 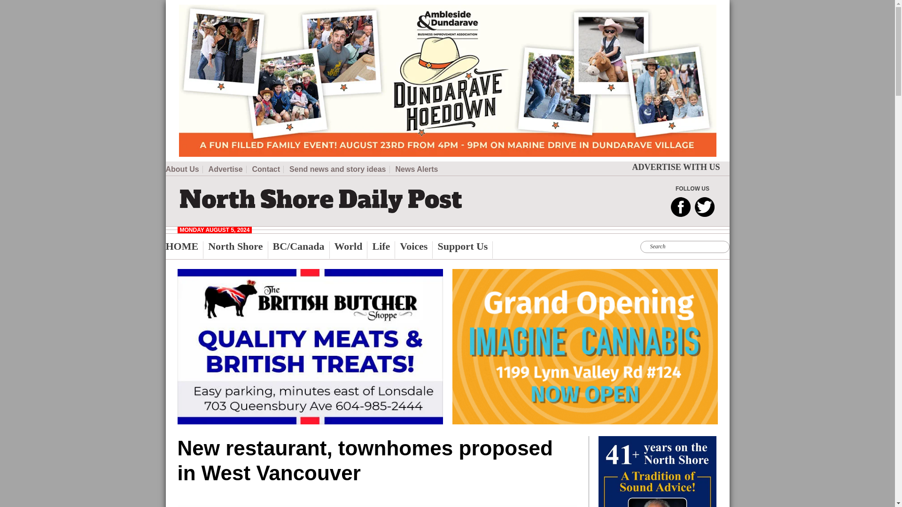 What do you see at coordinates (238, 250) in the screenshot?
I see `North Shore` at bounding box center [238, 250].